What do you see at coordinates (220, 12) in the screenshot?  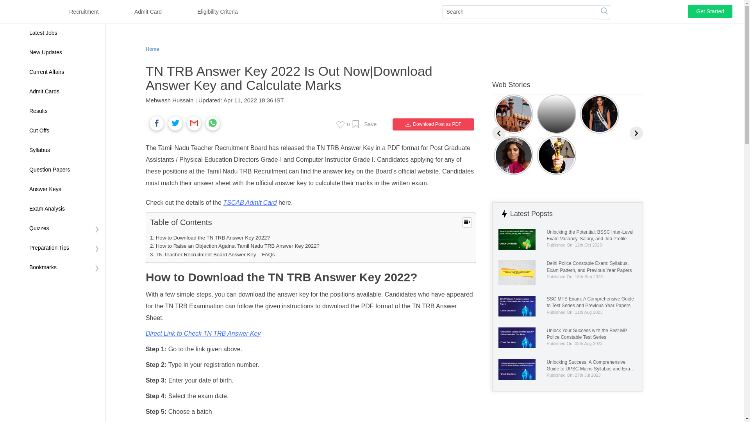 I see `Eligibility Criteria` at bounding box center [220, 12].